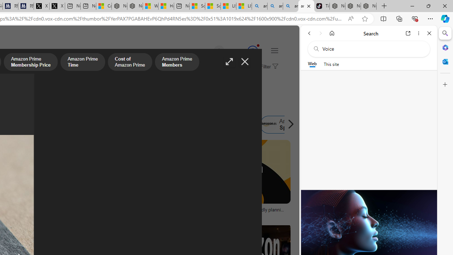  I want to click on Open link in new tab, so click(408, 33).